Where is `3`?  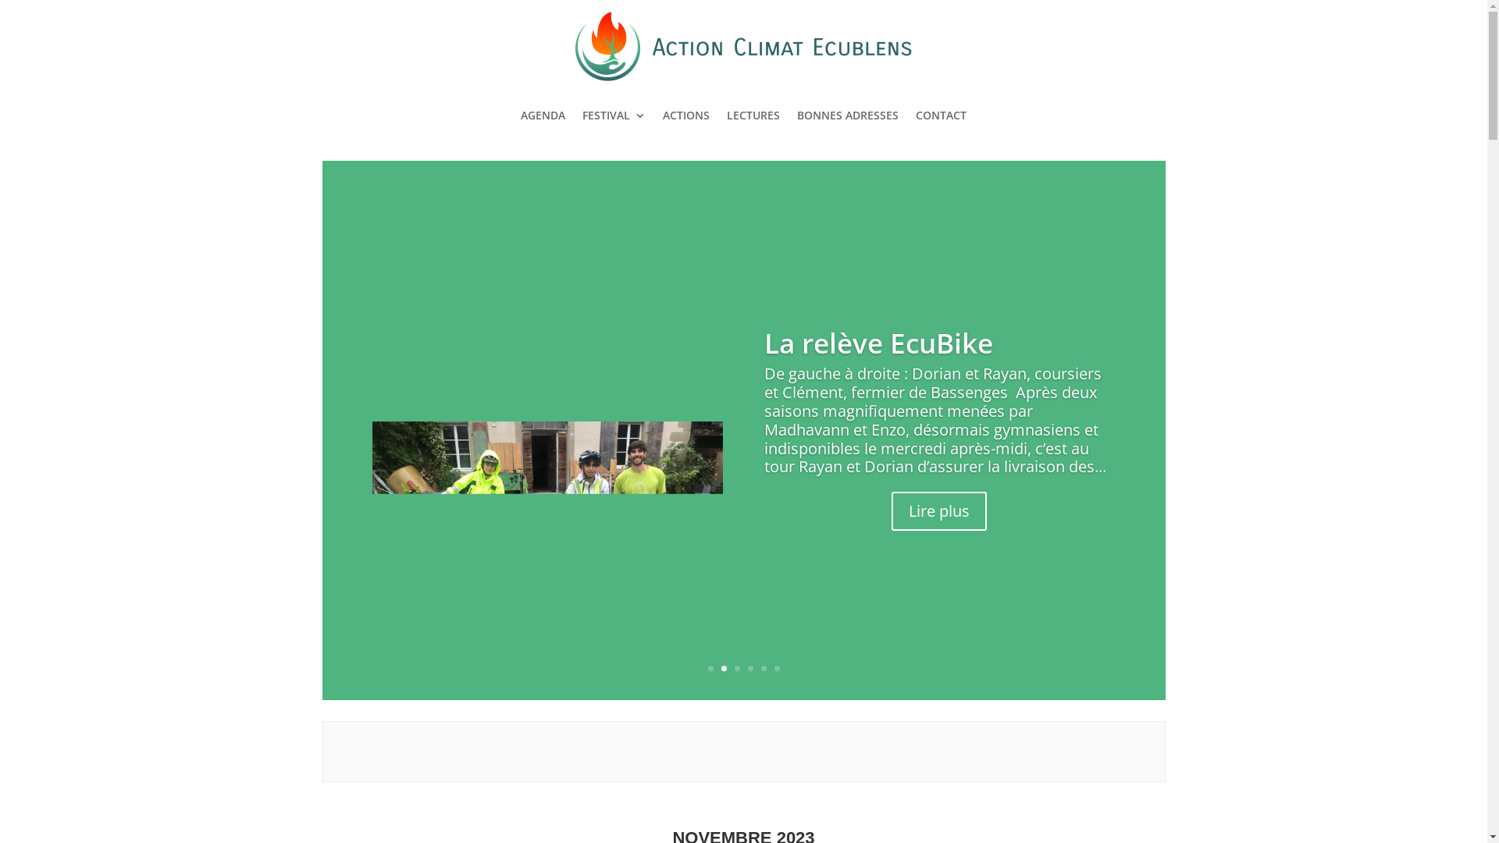
3 is located at coordinates (737, 668).